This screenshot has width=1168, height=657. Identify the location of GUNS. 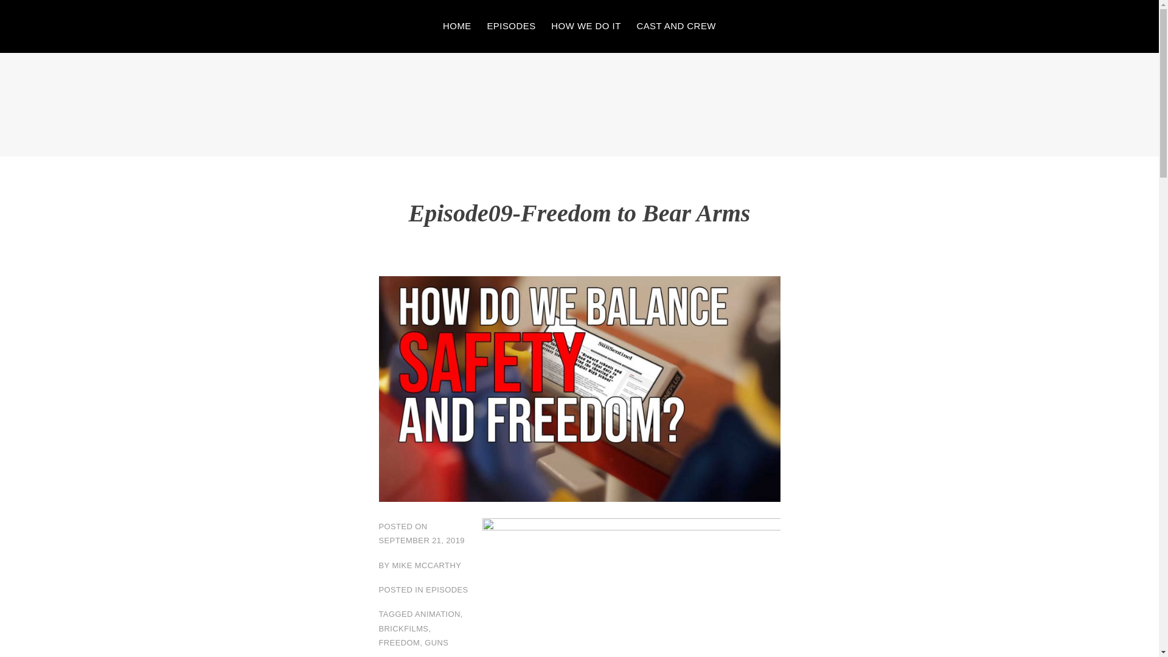
(437, 642).